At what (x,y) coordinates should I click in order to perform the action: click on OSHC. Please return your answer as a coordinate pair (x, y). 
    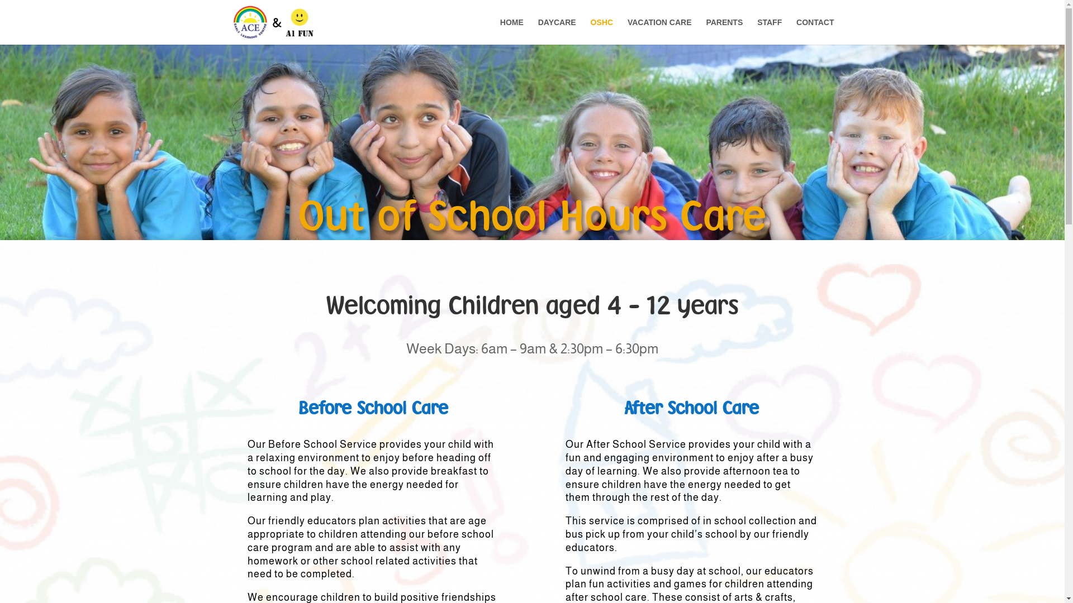
    Looking at the image, I should click on (602, 31).